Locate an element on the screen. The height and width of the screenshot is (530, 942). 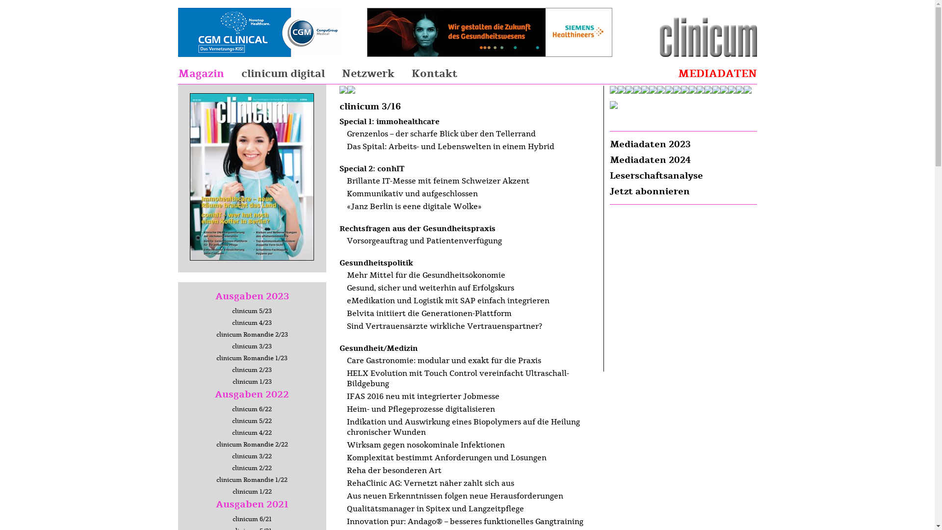
clinicum 1/22 is located at coordinates (252, 492).